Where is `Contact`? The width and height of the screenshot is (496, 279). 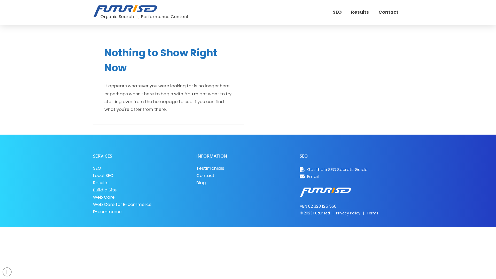
Contact is located at coordinates (389, 12).